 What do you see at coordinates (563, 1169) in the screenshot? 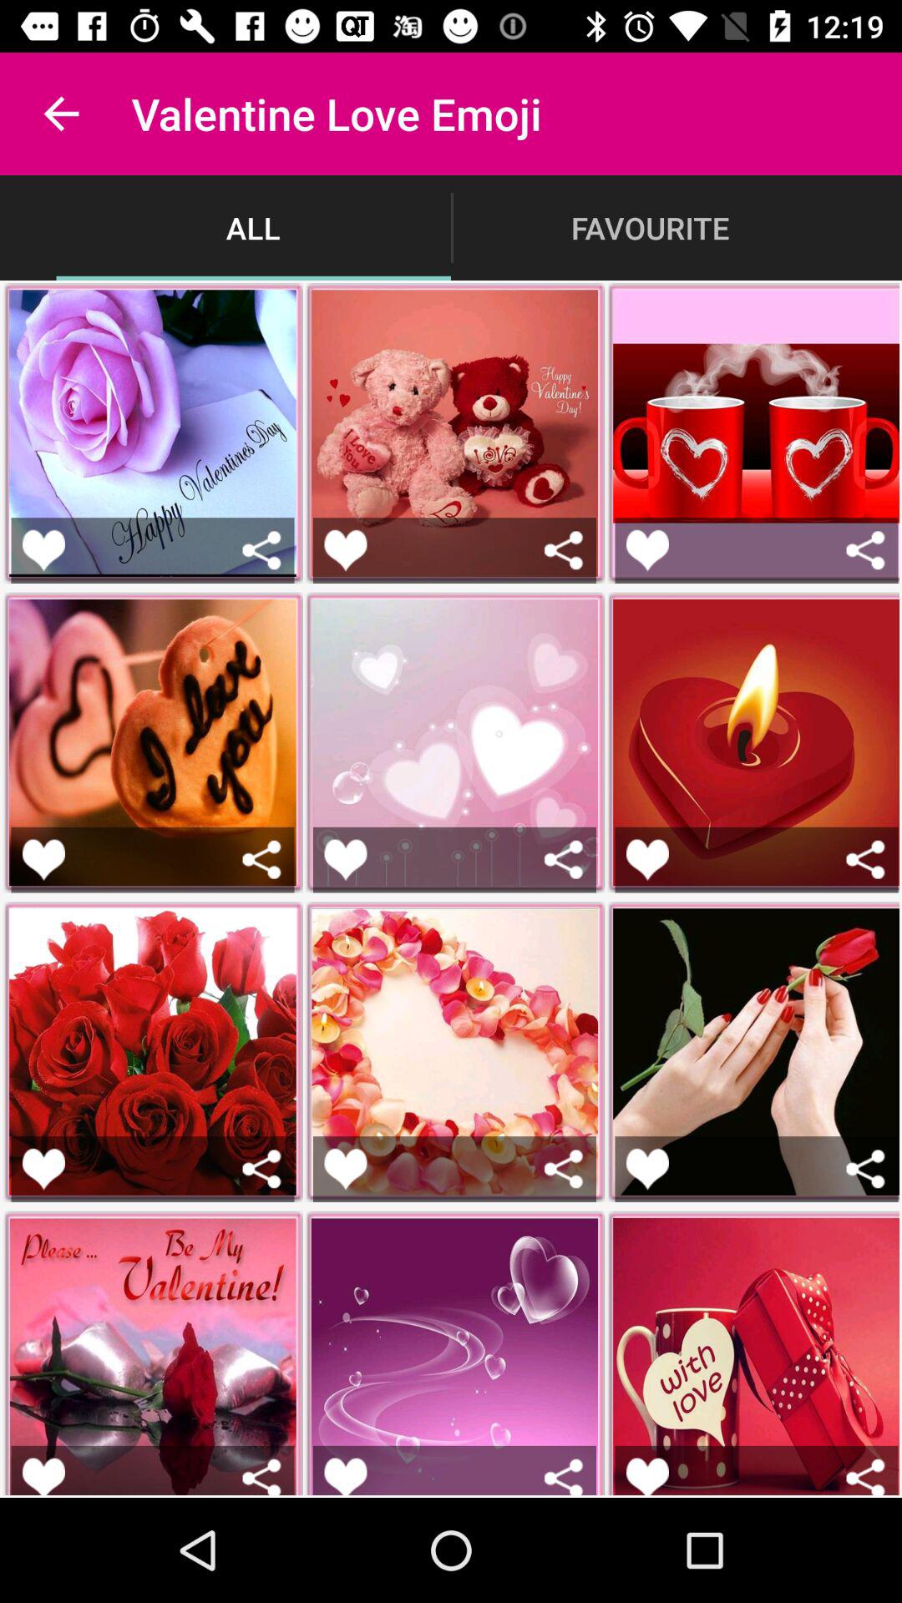
I see `share the article` at bounding box center [563, 1169].